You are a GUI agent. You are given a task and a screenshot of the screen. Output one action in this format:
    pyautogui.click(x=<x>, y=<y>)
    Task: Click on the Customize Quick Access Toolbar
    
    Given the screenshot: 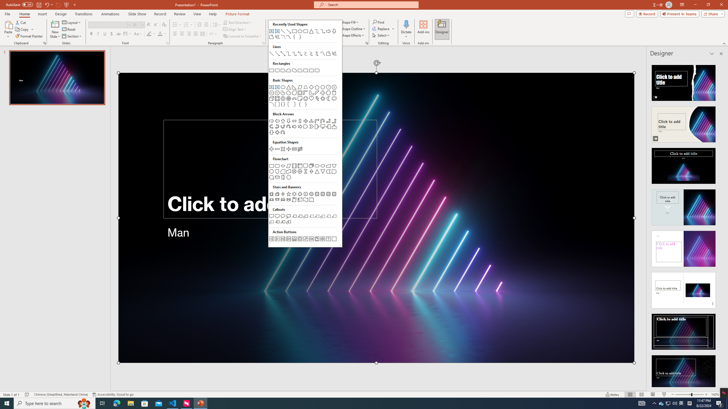 What is the action you would take?
    pyautogui.click(x=75, y=5)
    